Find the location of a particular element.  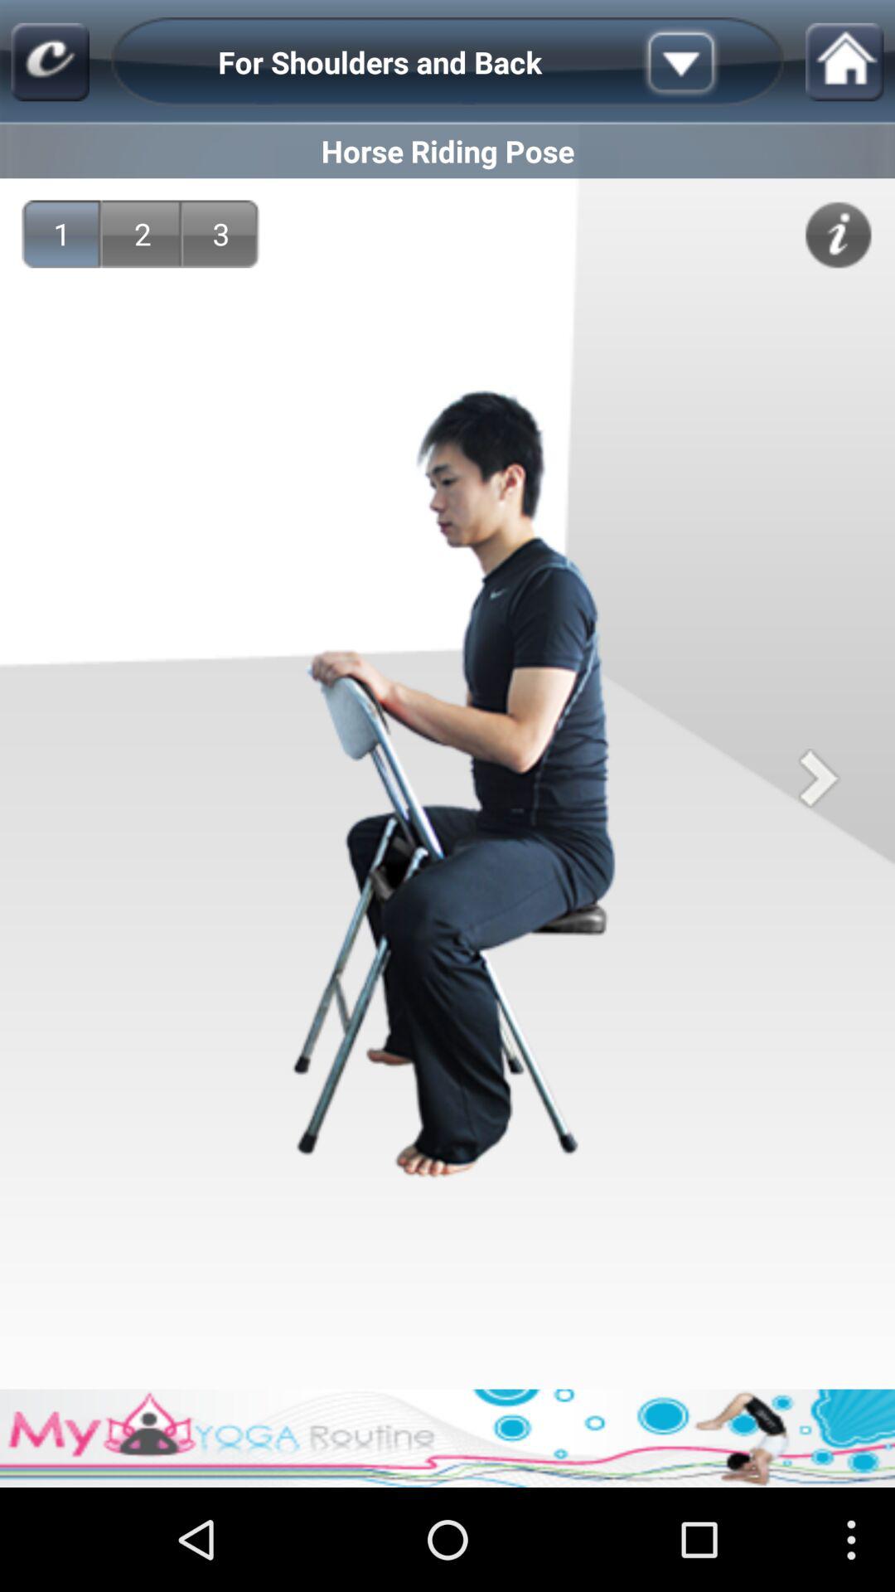

launch the 3 item is located at coordinates (221, 234).